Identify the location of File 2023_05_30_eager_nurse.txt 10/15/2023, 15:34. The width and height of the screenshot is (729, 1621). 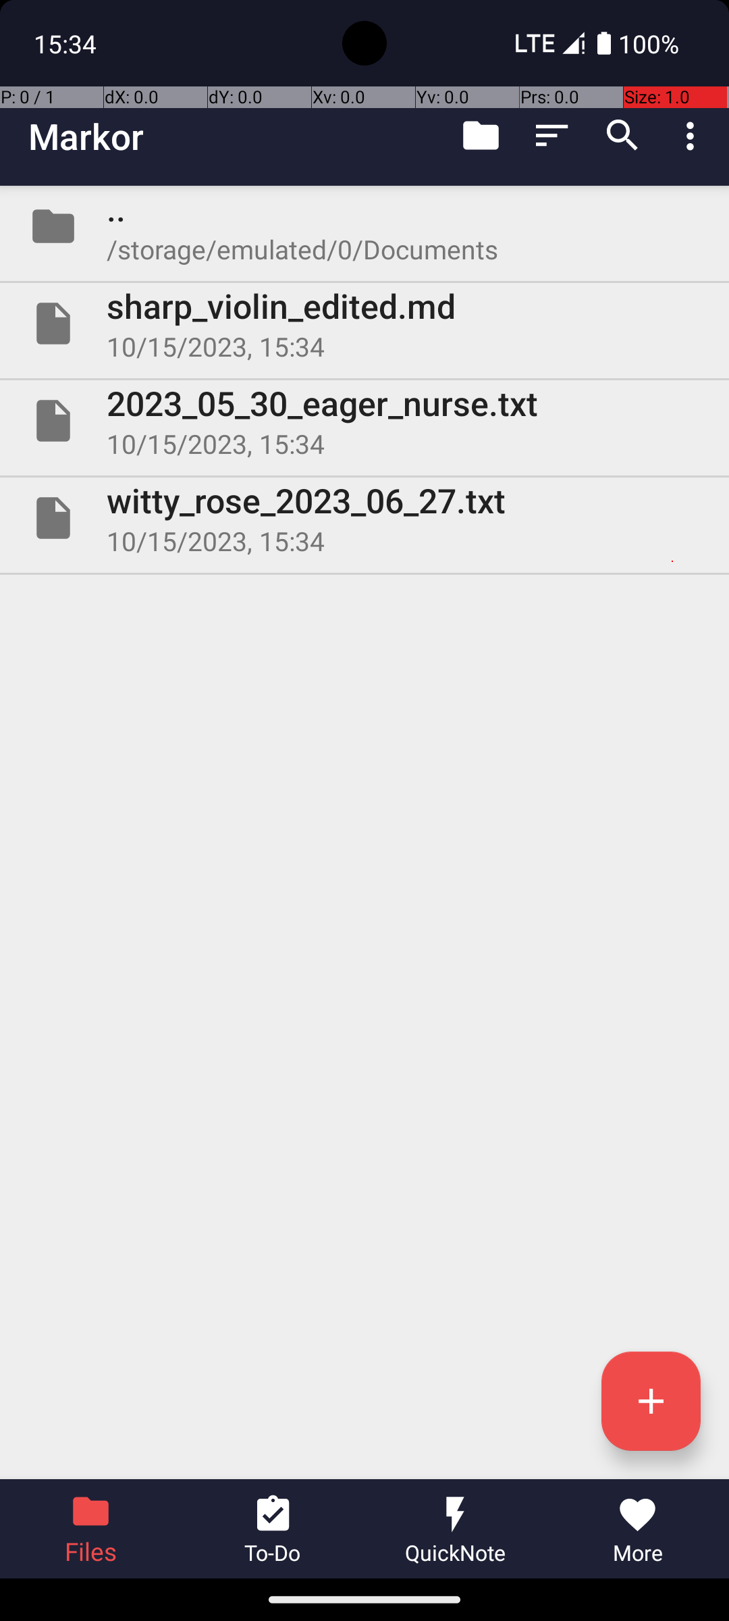
(364, 421).